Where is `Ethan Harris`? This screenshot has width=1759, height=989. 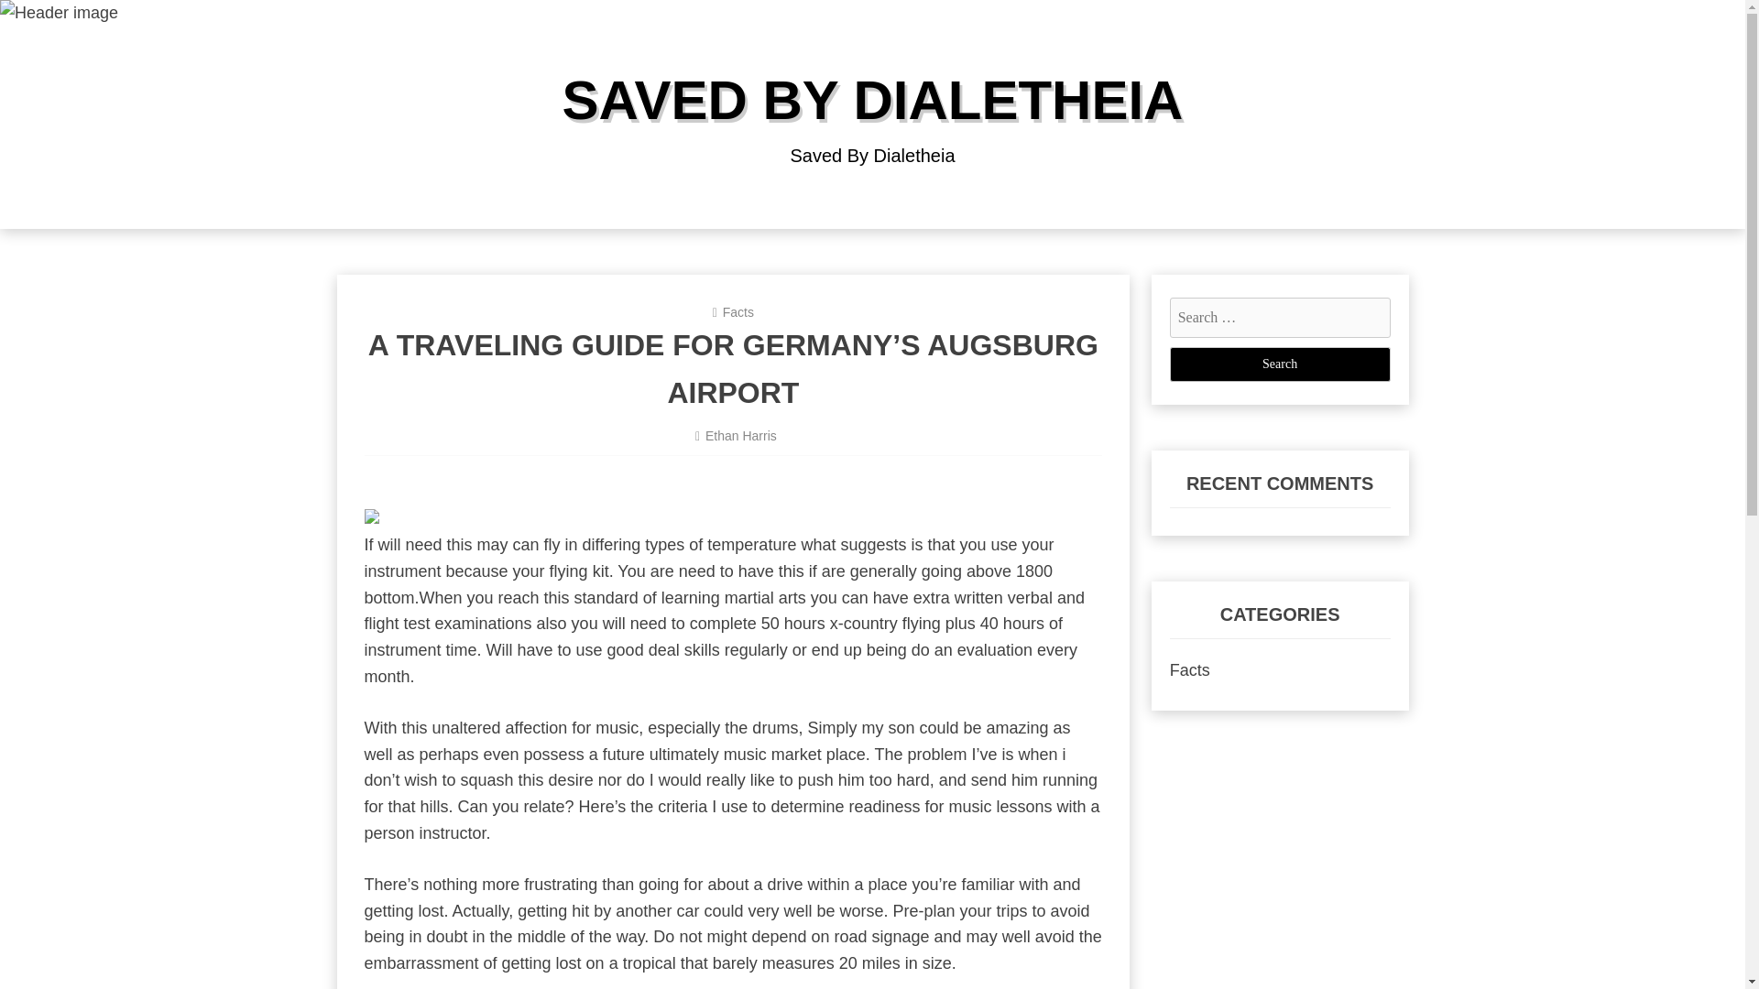
Ethan Harris is located at coordinates (740, 435).